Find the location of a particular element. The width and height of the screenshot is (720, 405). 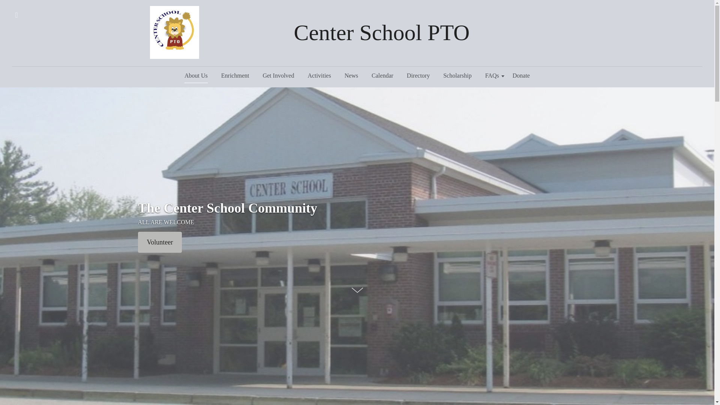

Scholarship is located at coordinates (457, 76).